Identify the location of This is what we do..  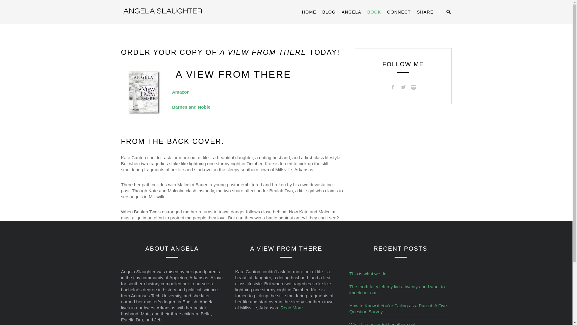
(368, 274).